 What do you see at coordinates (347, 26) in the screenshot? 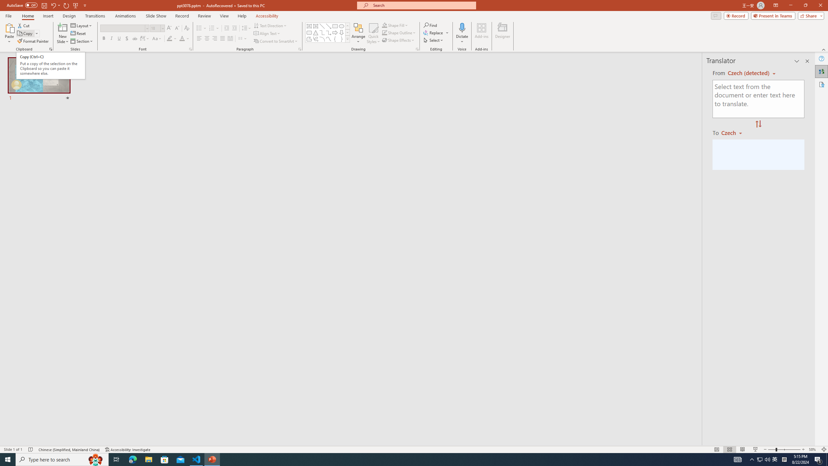
I see `Row up` at bounding box center [347, 26].